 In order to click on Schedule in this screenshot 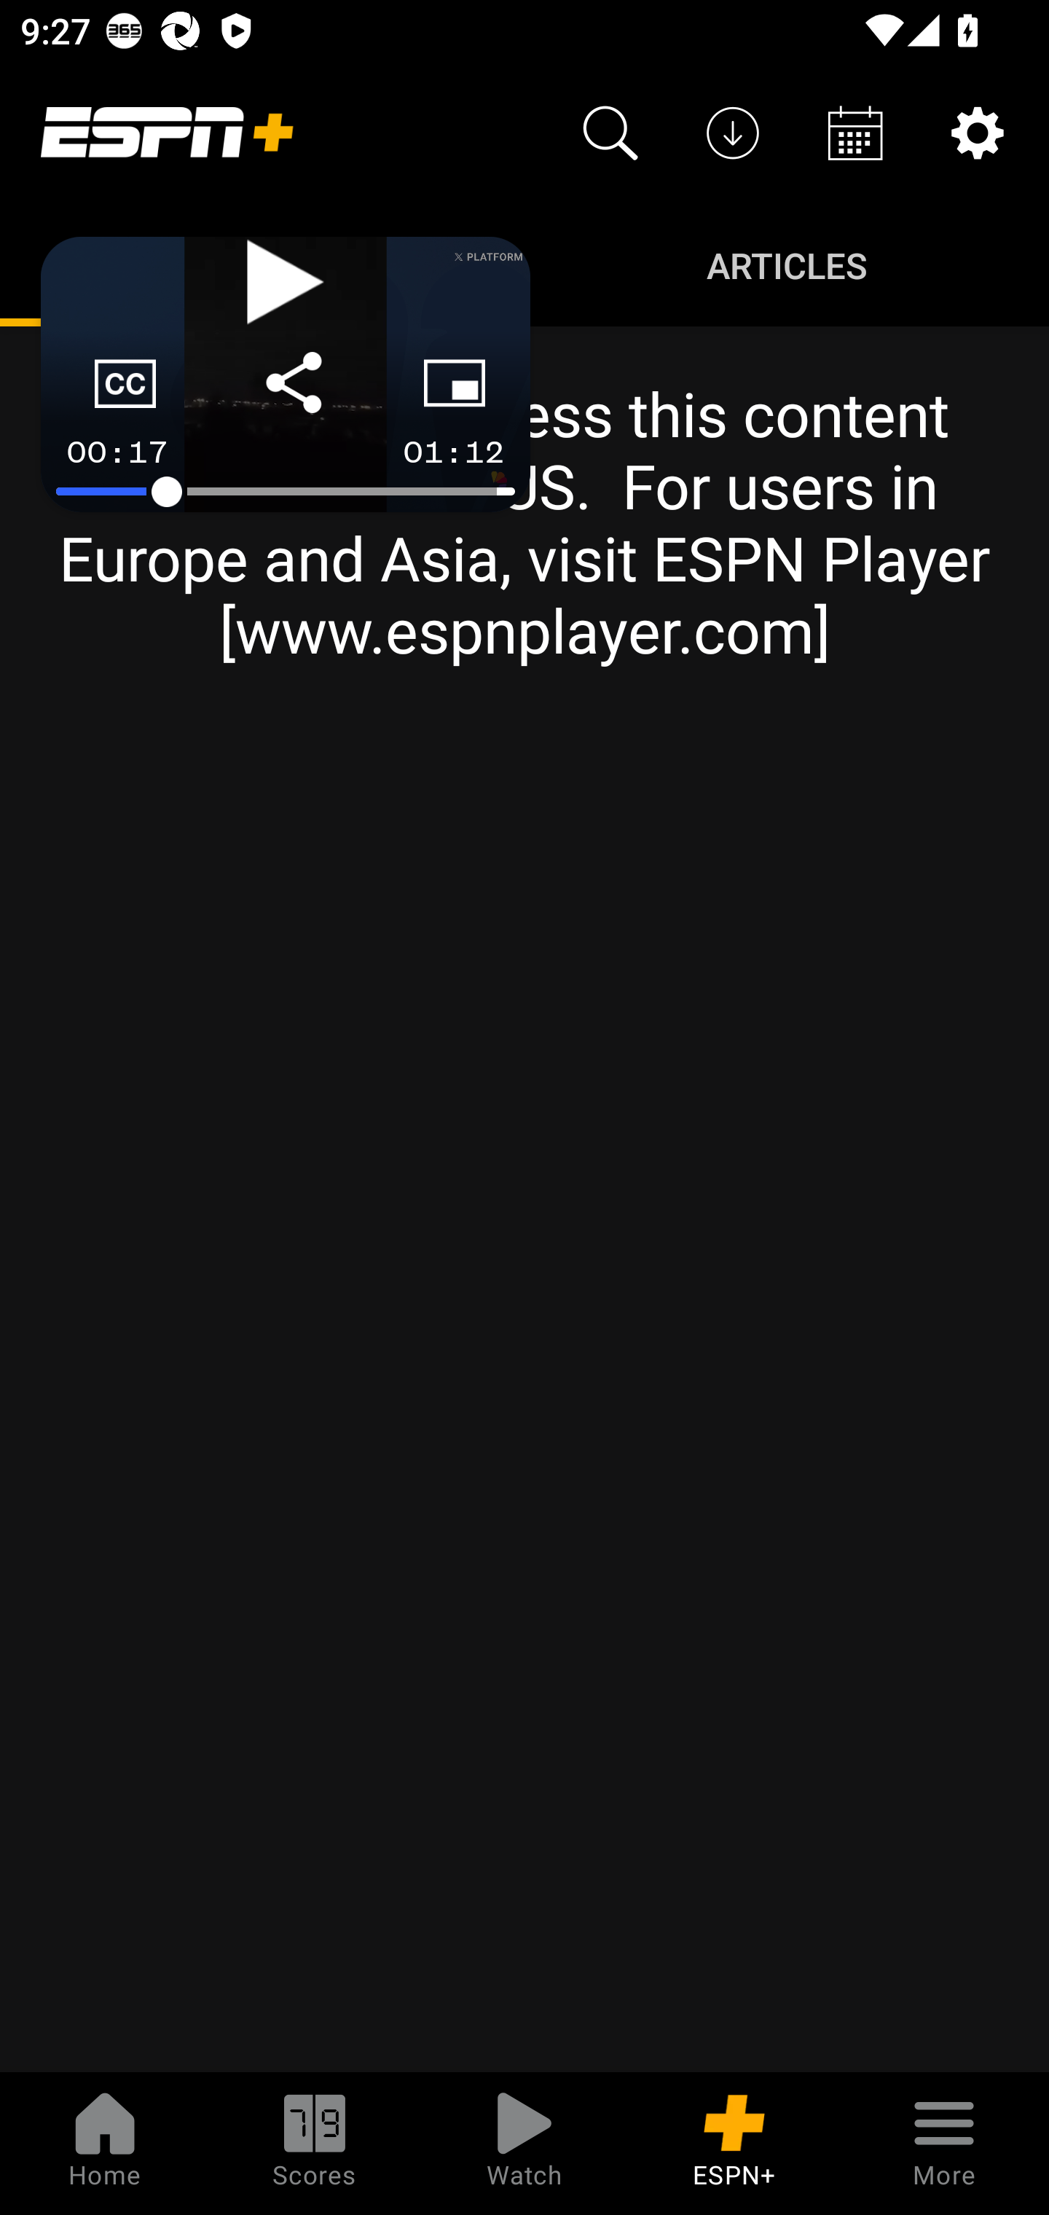, I will do `click(855, 133)`.